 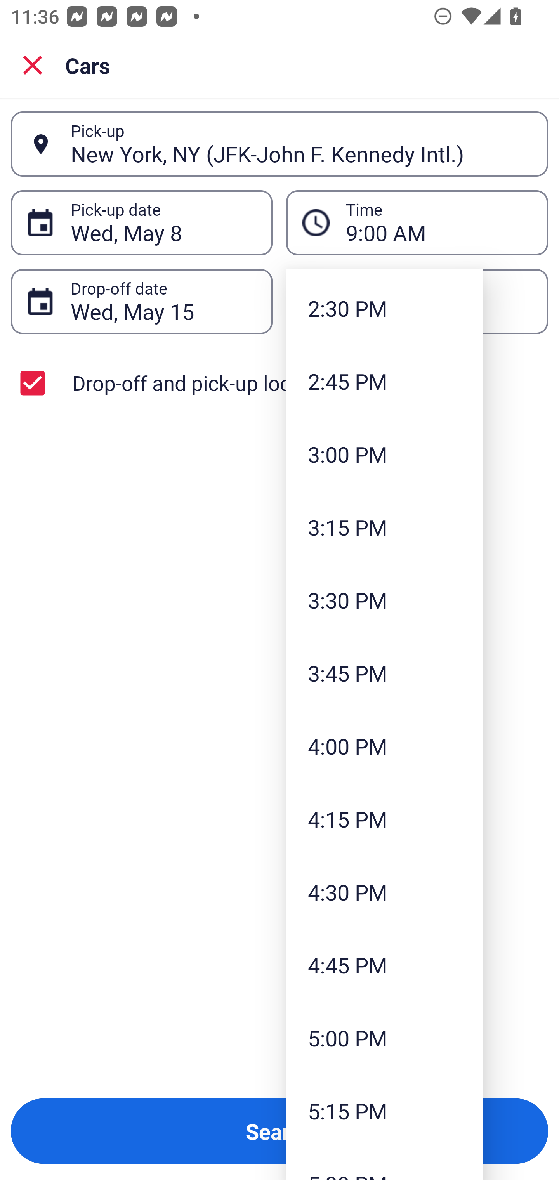 What do you see at coordinates (384, 672) in the screenshot?
I see `3:45 PM` at bounding box center [384, 672].